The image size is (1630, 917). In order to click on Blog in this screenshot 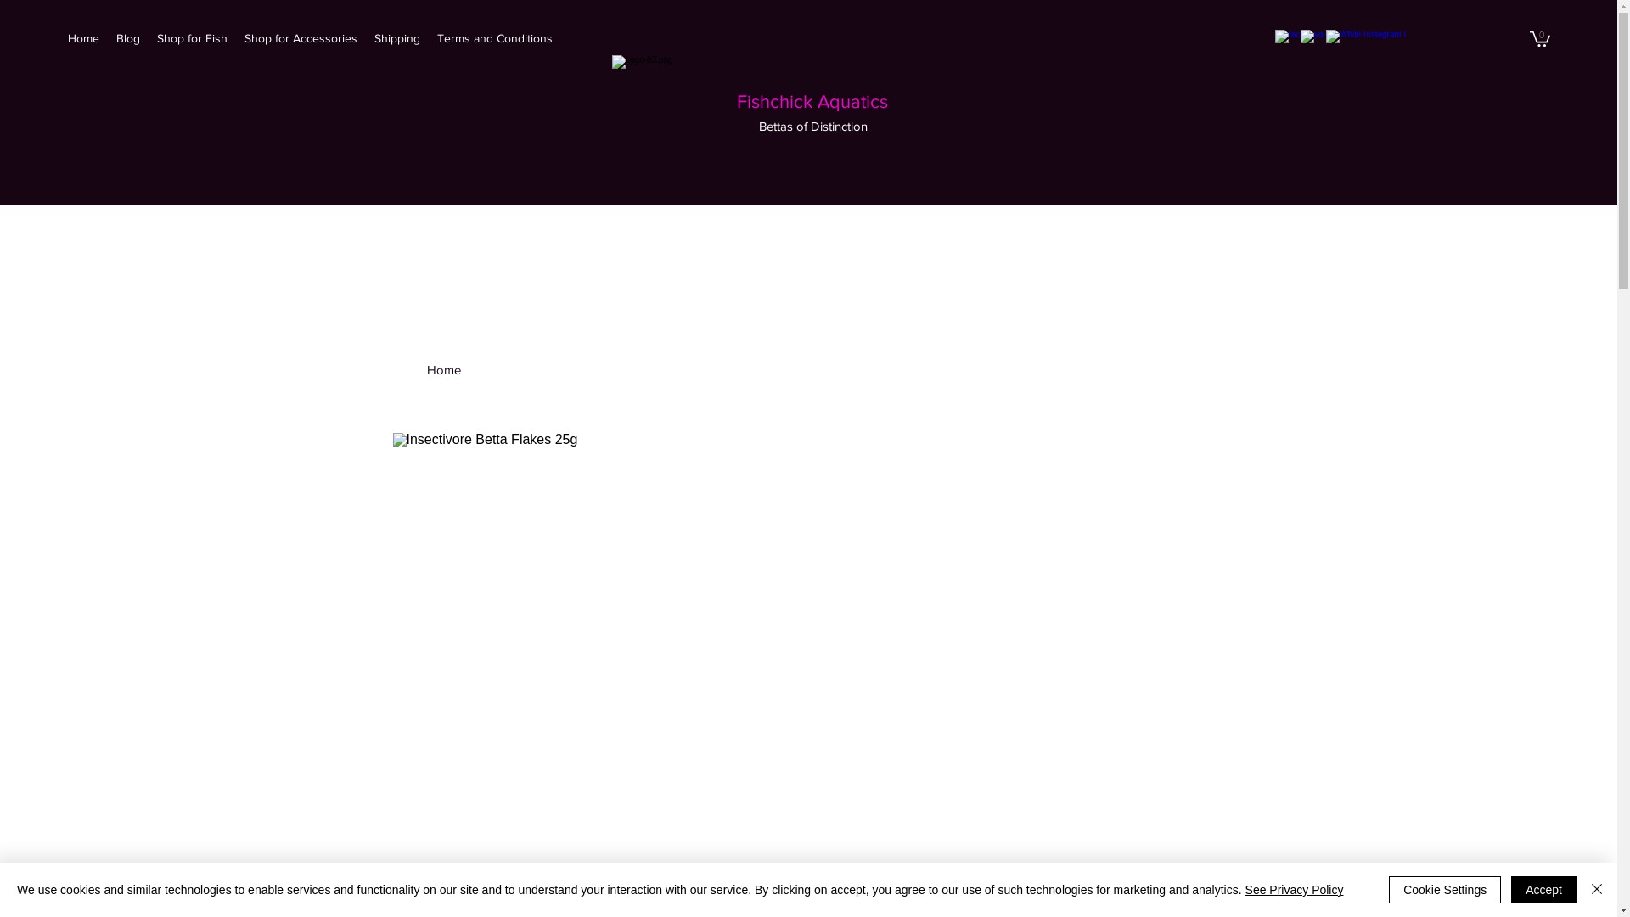, I will do `click(128, 38)`.